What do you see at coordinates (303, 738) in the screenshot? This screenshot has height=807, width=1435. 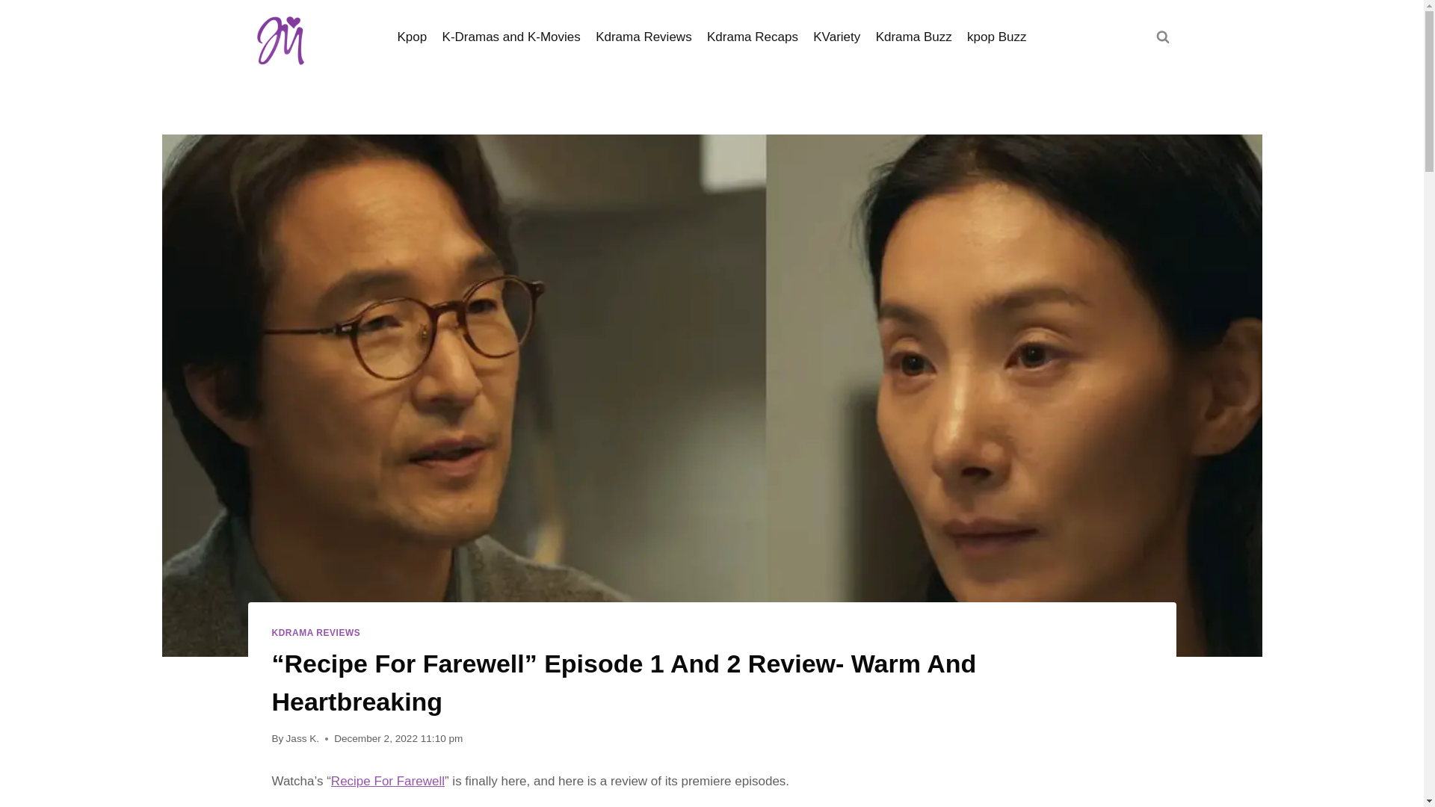 I see `Jass K.` at bounding box center [303, 738].